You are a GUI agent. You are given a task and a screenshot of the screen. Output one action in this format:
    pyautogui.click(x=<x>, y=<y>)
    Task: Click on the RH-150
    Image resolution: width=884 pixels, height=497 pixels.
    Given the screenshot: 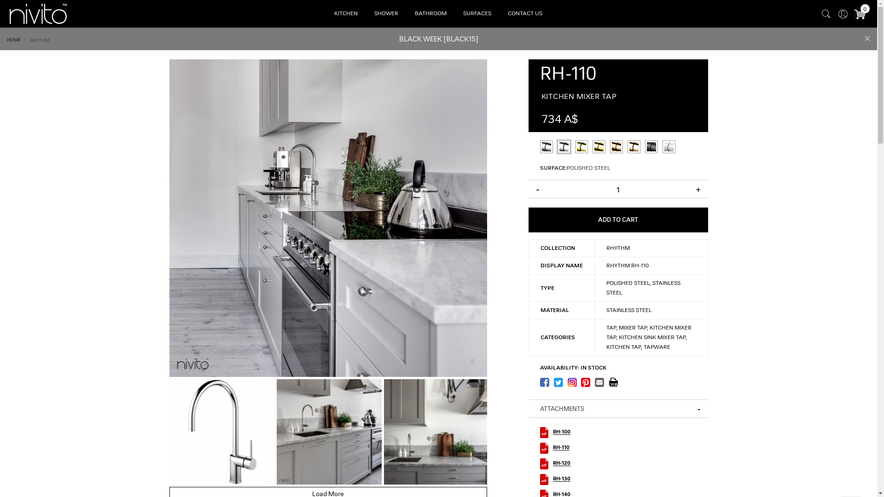 What is the action you would take?
    pyautogui.click(x=561, y=471)
    